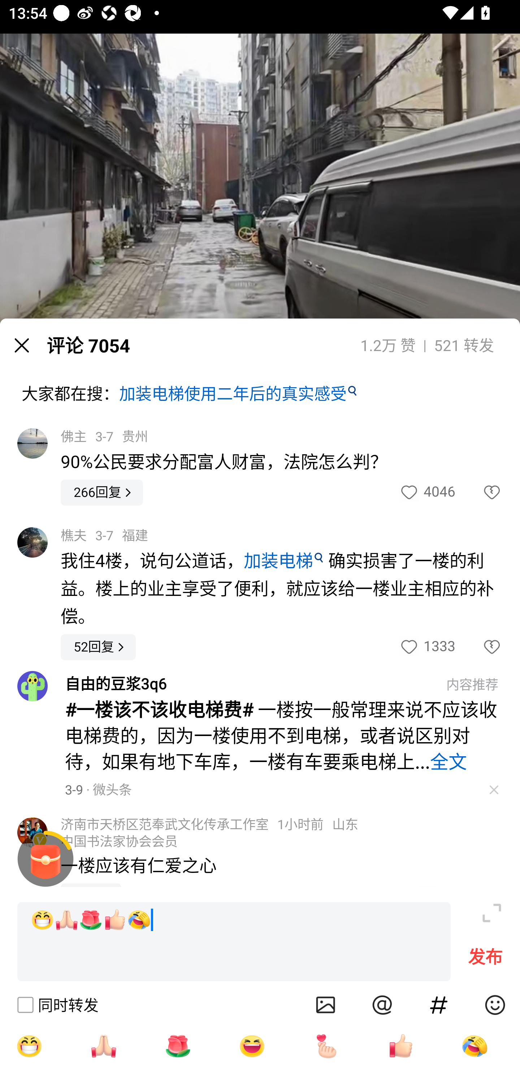 This screenshot has width=520, height=1069. I want to click on [赞], so click(401, 1046).